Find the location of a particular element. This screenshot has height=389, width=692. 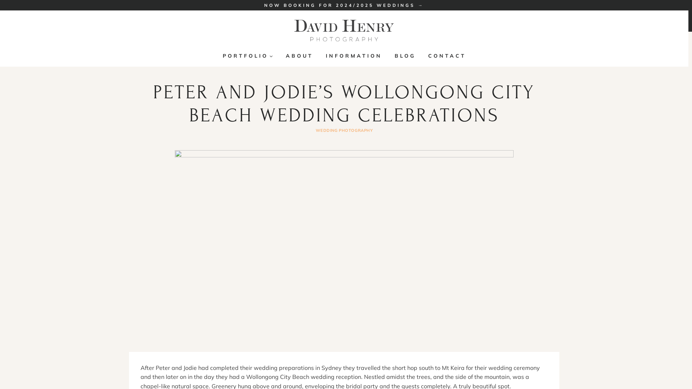

CONTACT is located at coordinates (447, 56).